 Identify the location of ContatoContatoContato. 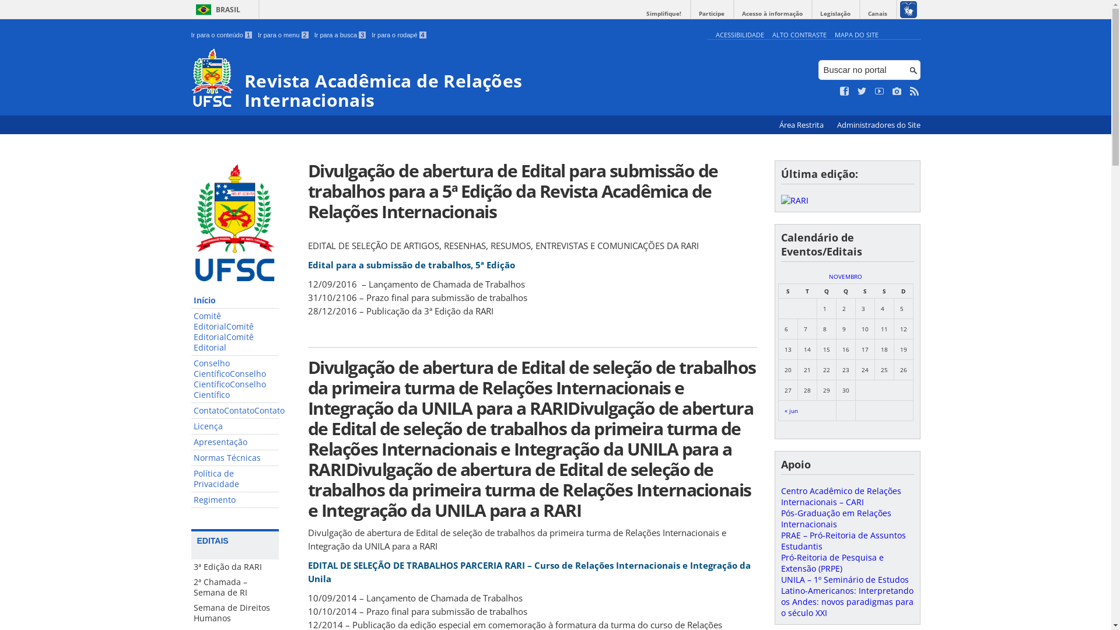
(235, 411).